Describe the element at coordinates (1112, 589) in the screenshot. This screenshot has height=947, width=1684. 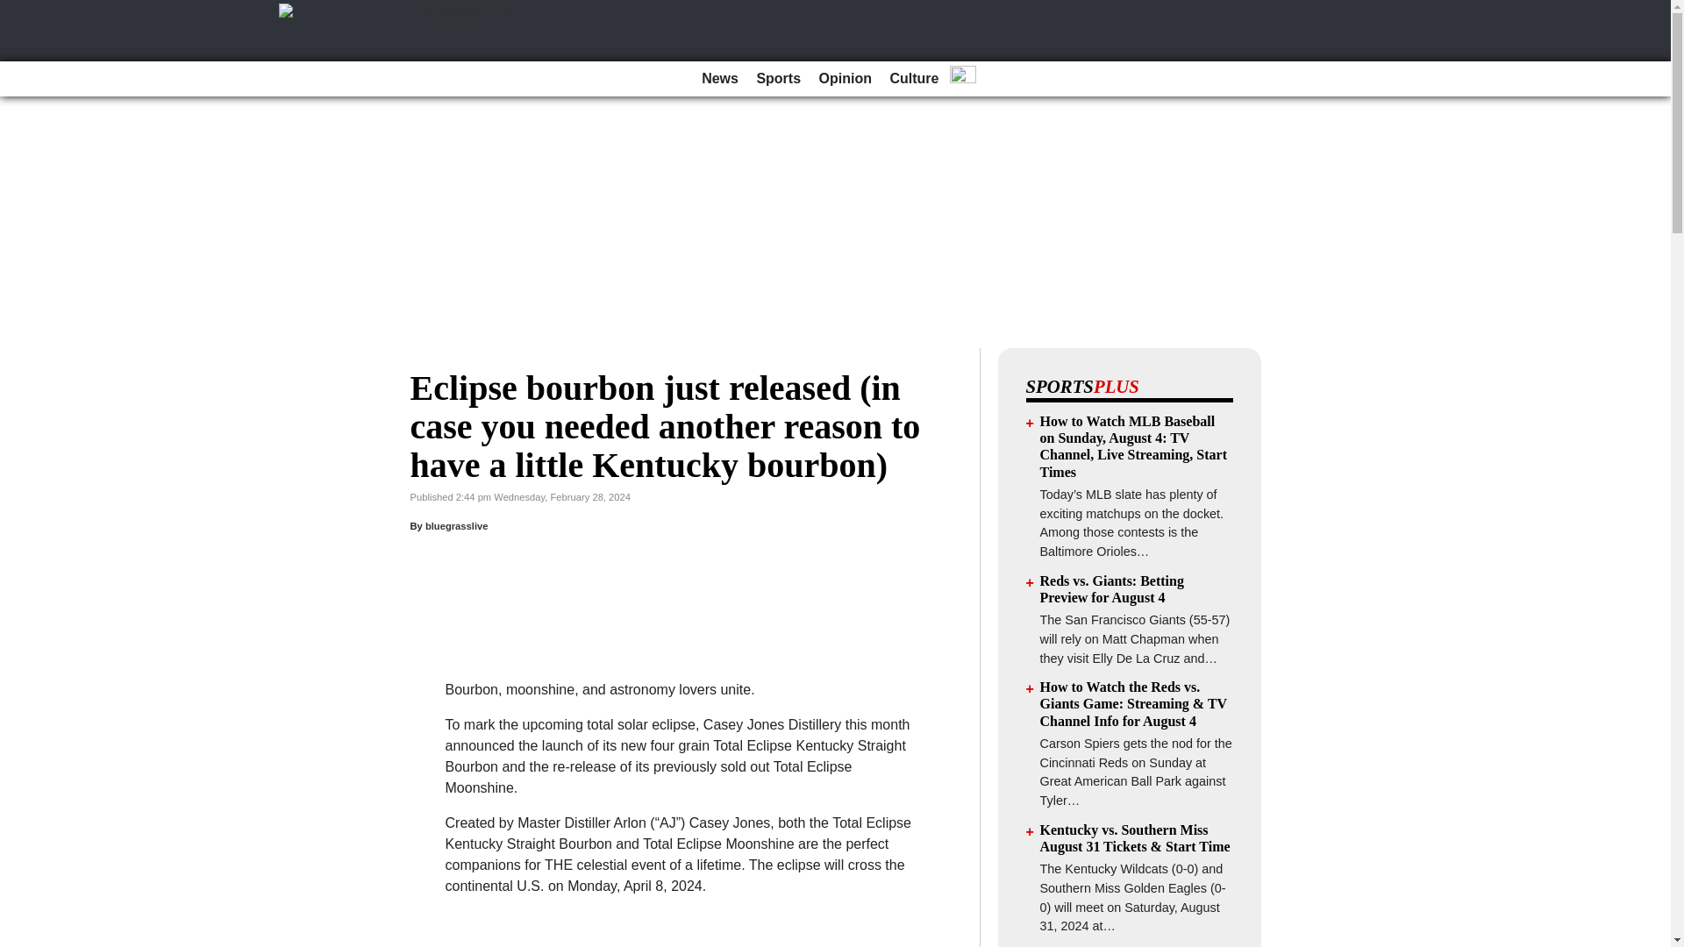
I see `Reds vs. Giants: Betting Preview for August 4` at that location.